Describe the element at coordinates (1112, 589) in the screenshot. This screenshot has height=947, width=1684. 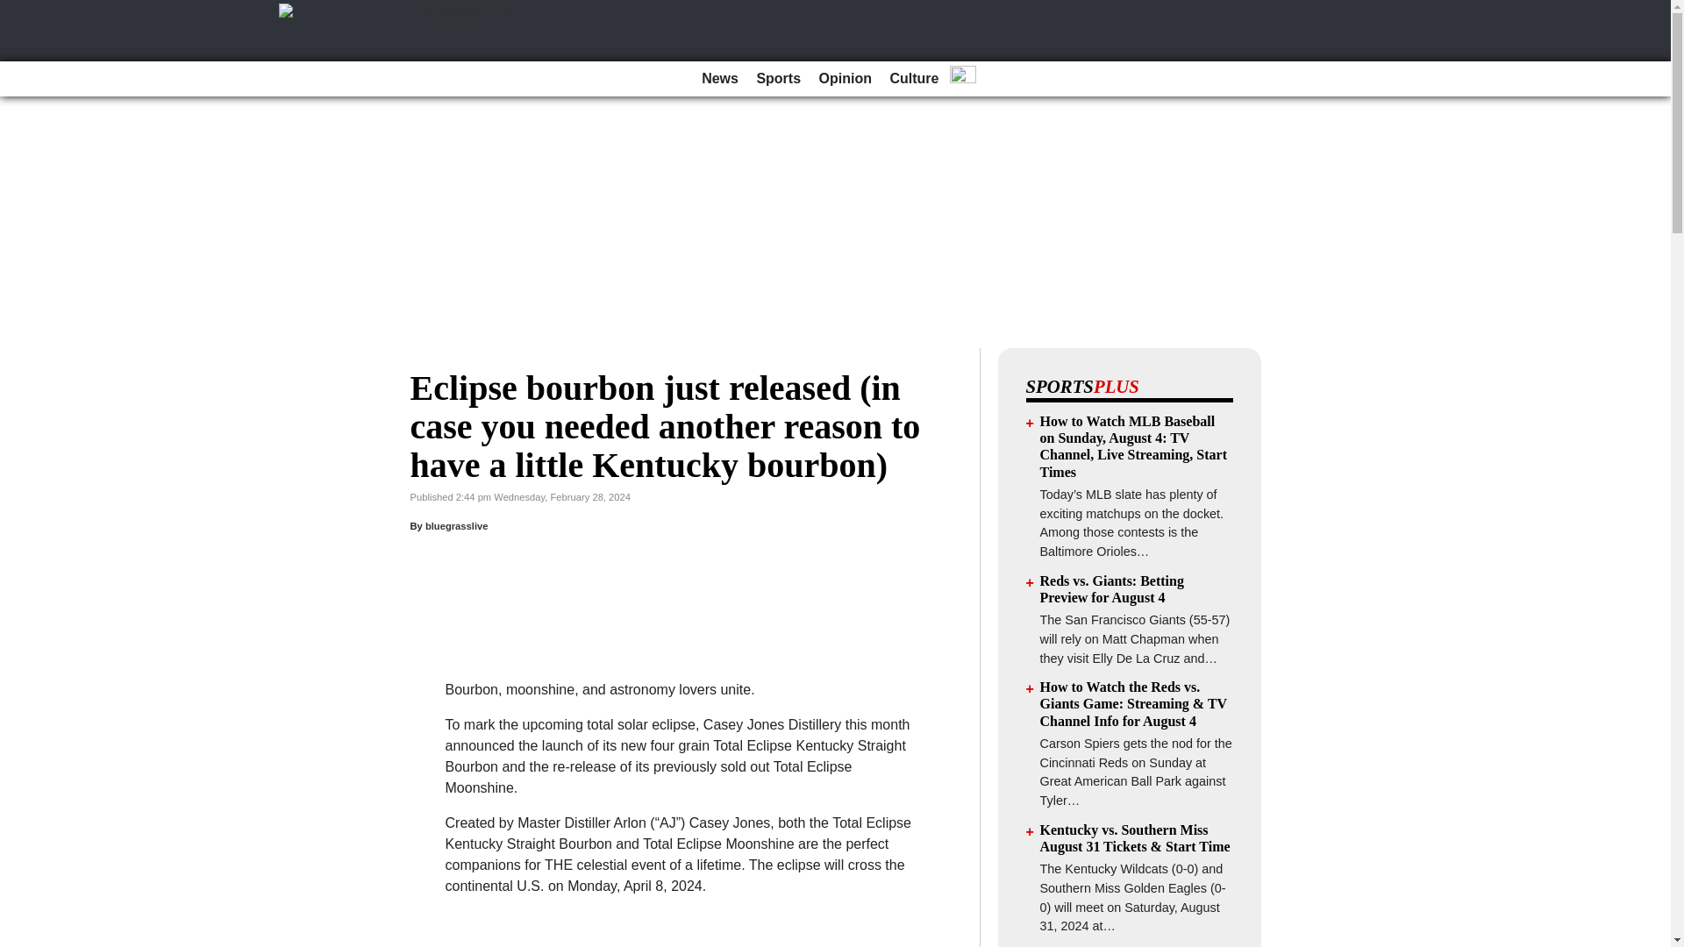
I see `Reds vs. Giants: Betting Preview for August 4` at that location.